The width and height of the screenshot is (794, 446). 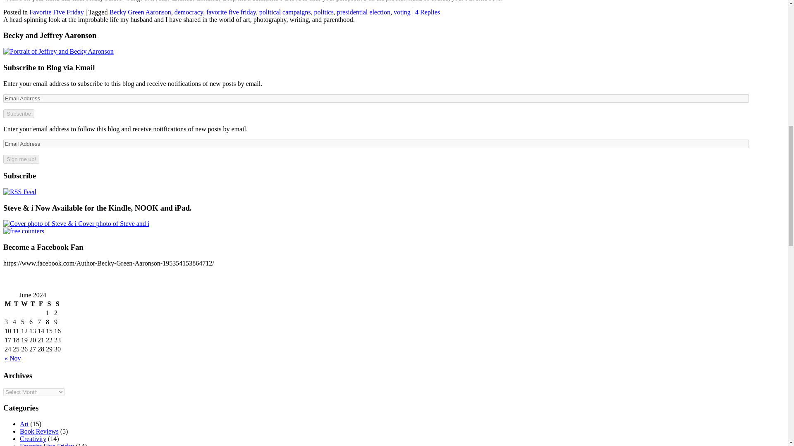 What do you see at coordinates (18, 114) in the screenshot?
I see `Subscribe` at bounding box center [18, 114].